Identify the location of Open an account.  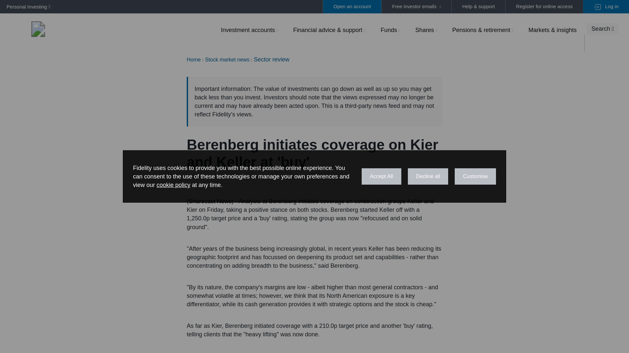
(352, 7).